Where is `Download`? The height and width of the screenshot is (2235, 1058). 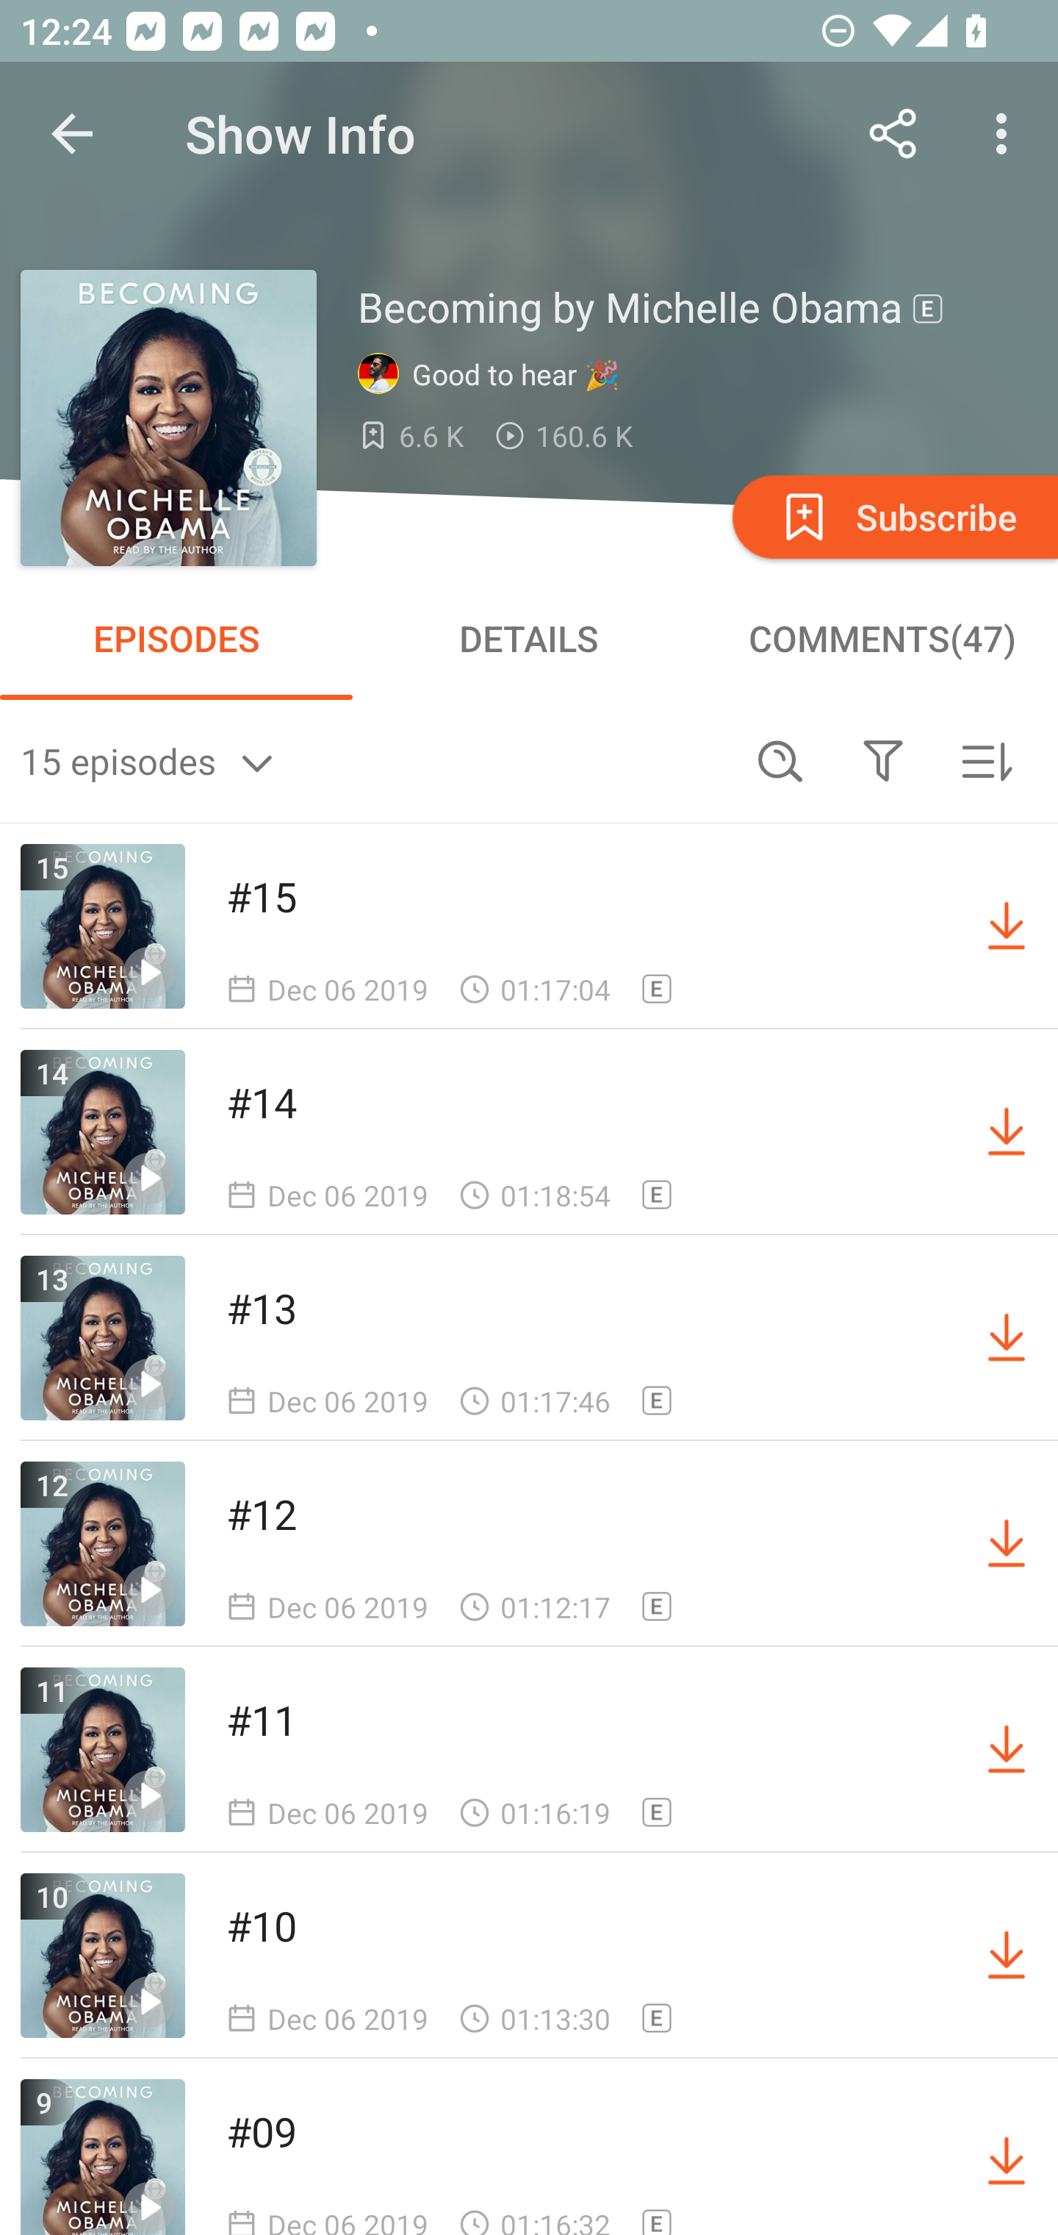 Download is located at coordinates (1007, 1131).